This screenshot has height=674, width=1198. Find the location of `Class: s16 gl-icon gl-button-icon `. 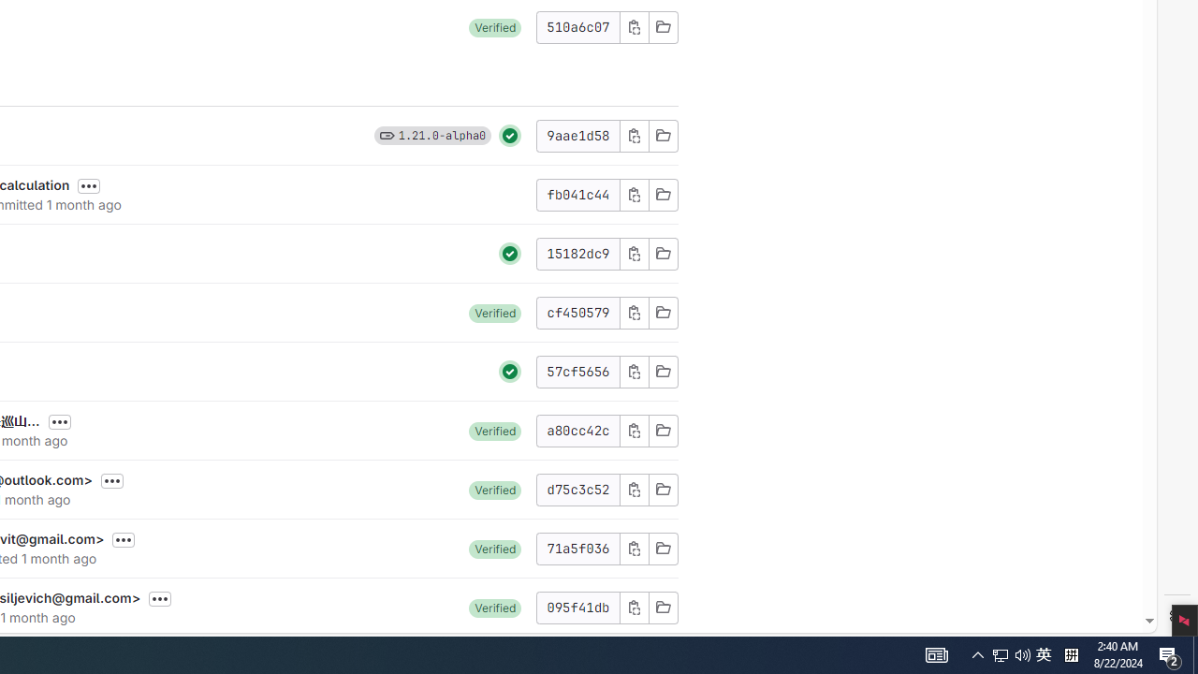

Class: s16 gl-icon gl-button-icon  is located at coordinates (635, 607).